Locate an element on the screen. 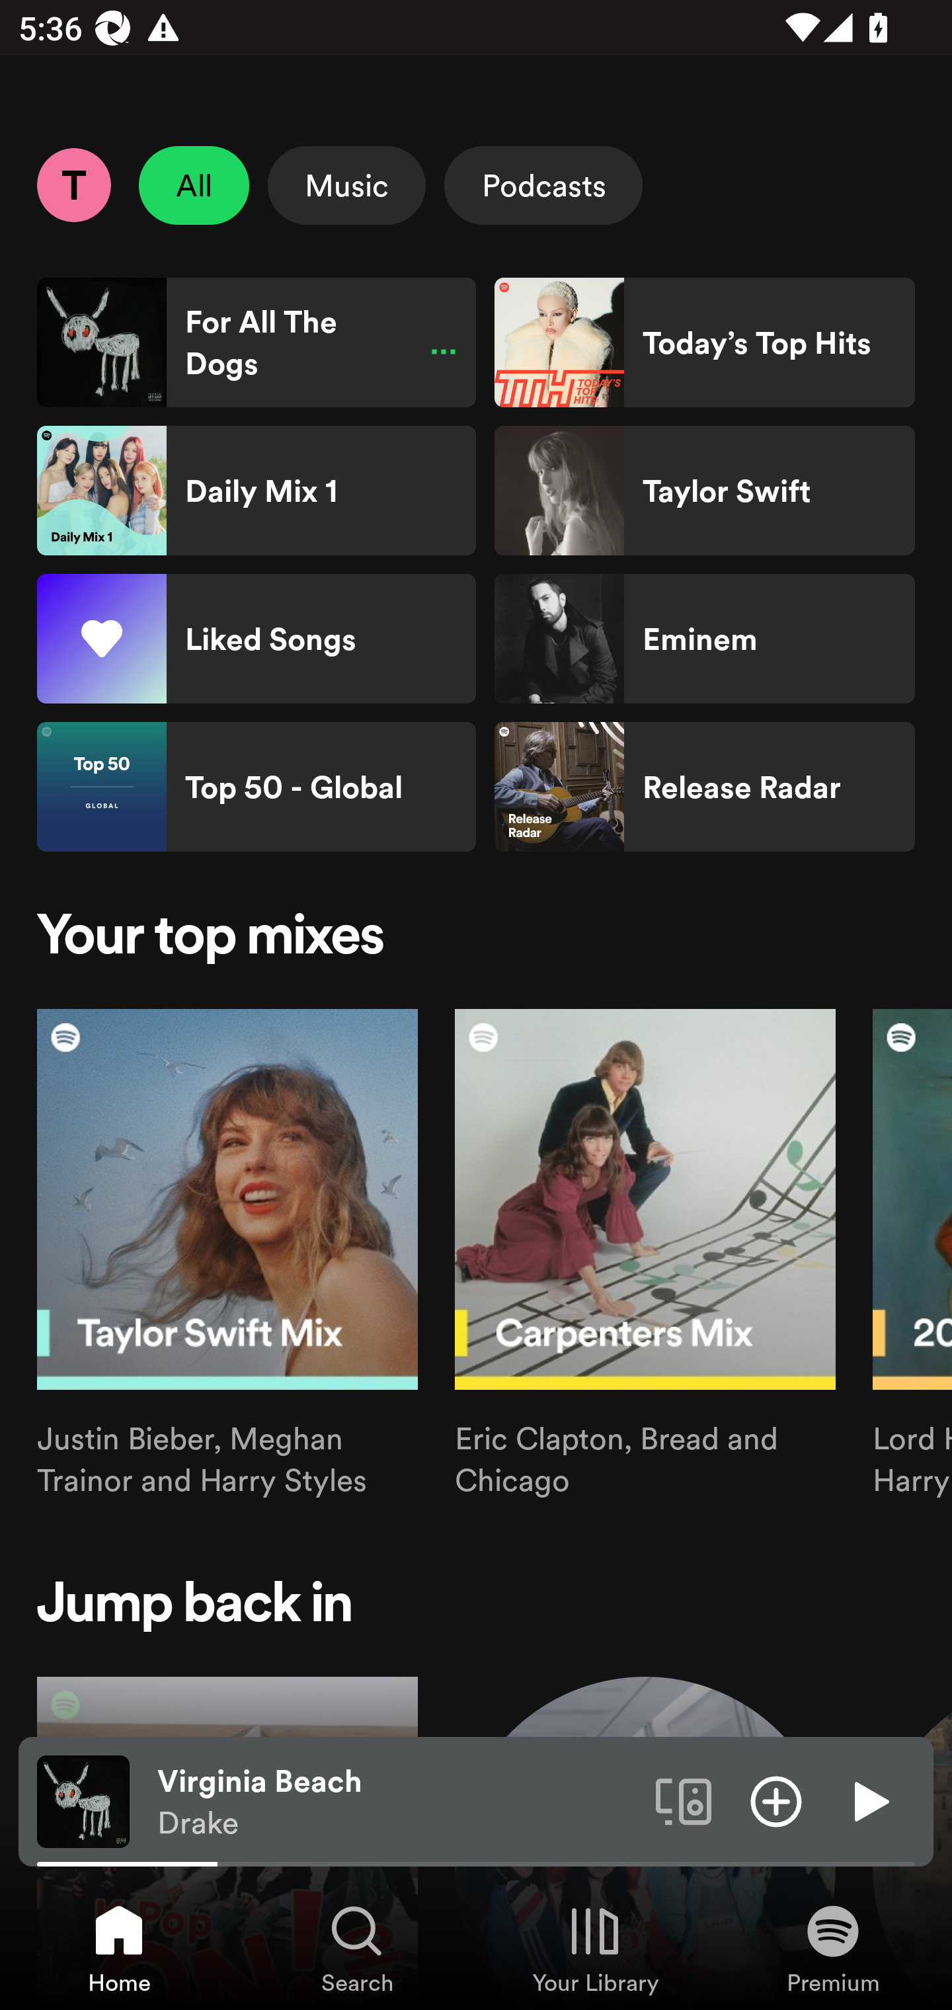  Add item is located at coordinates (776, 1800).